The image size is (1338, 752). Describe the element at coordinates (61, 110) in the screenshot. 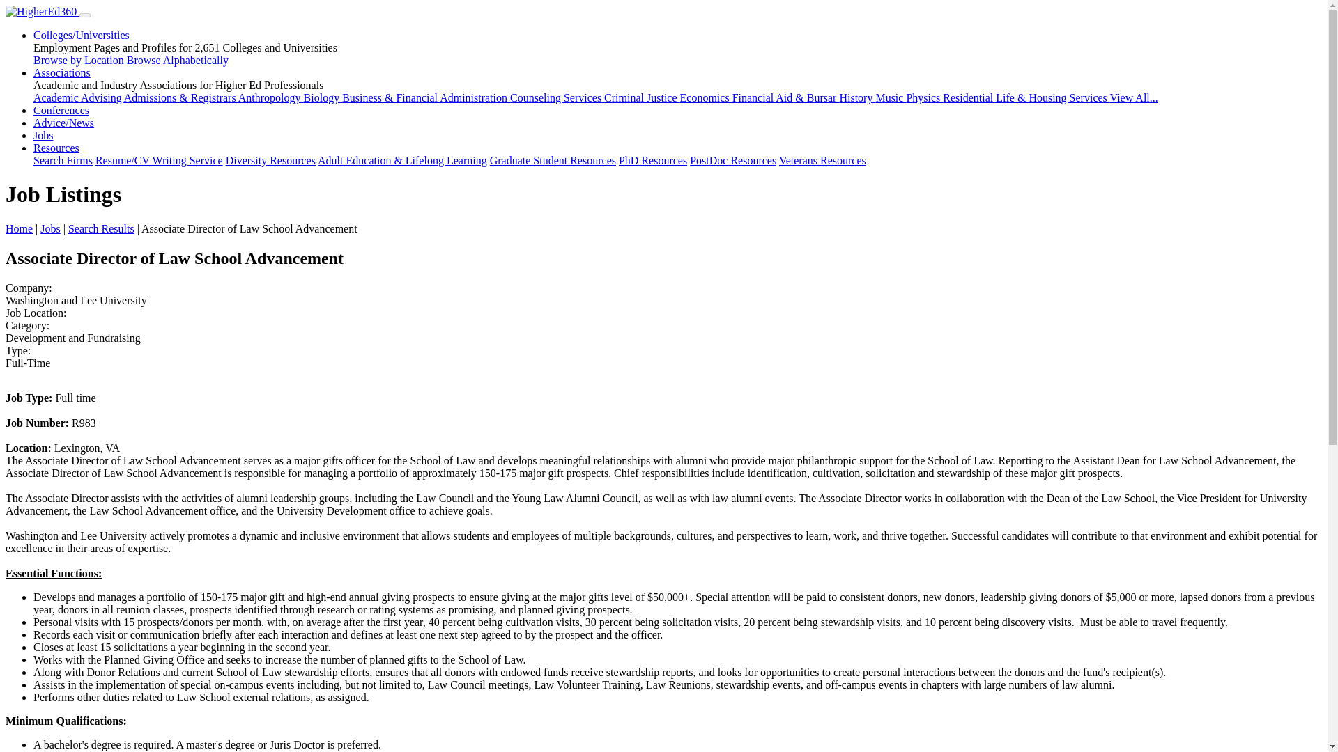

I see `Conferences` at that location.